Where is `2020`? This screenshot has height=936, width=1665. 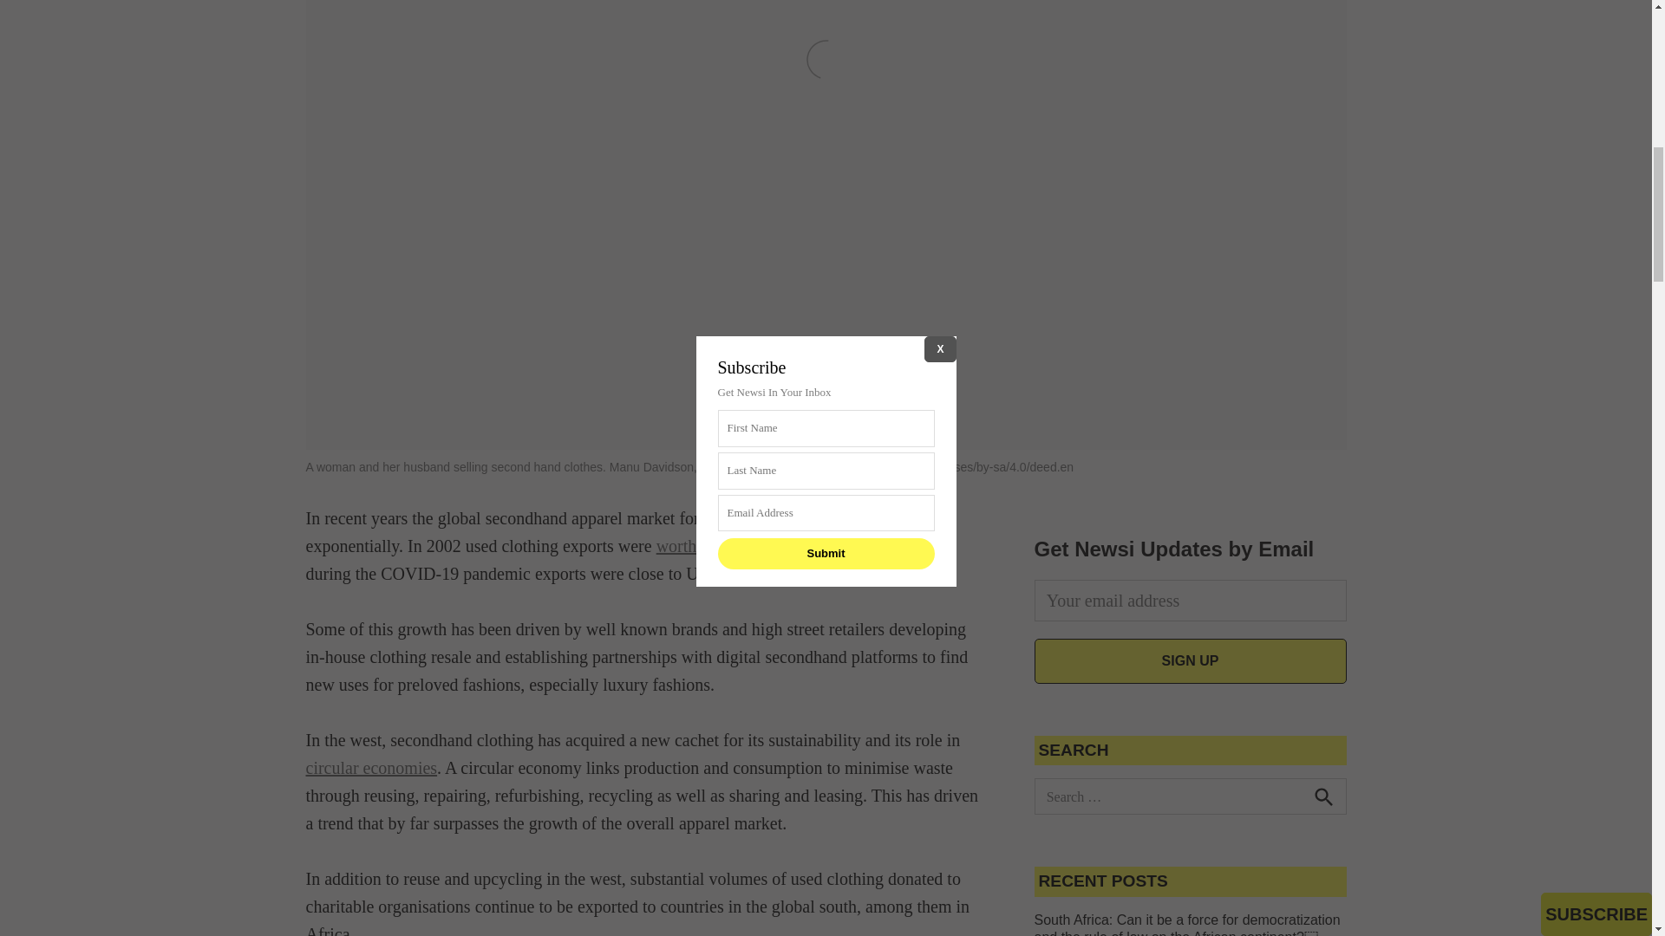
2020 is located at coordinates (815, 574).